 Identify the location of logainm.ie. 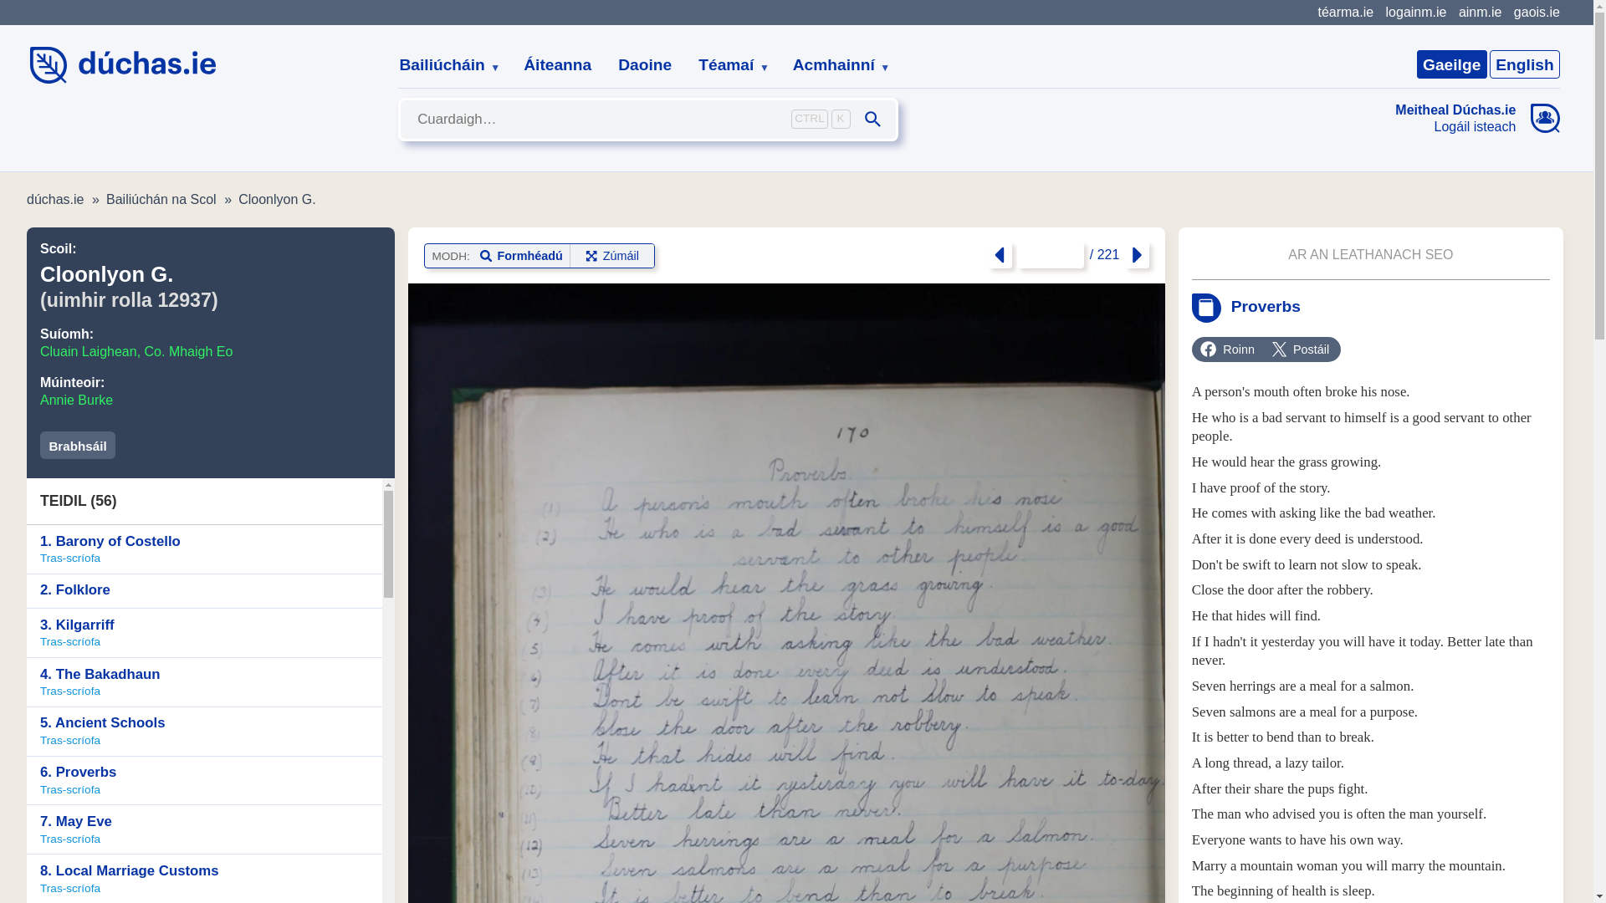
(1415, 12).